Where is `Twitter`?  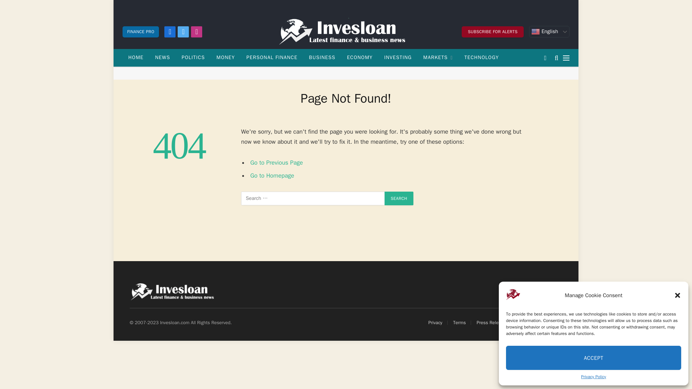
Twitter is located at coordinates (183, 31).